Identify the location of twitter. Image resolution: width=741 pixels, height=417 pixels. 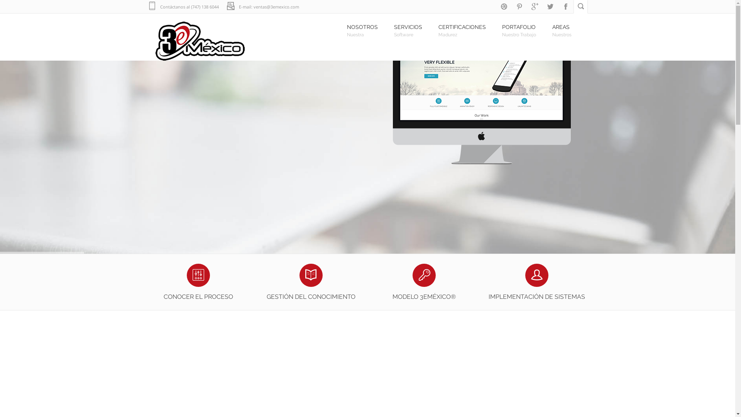
(550, 7).